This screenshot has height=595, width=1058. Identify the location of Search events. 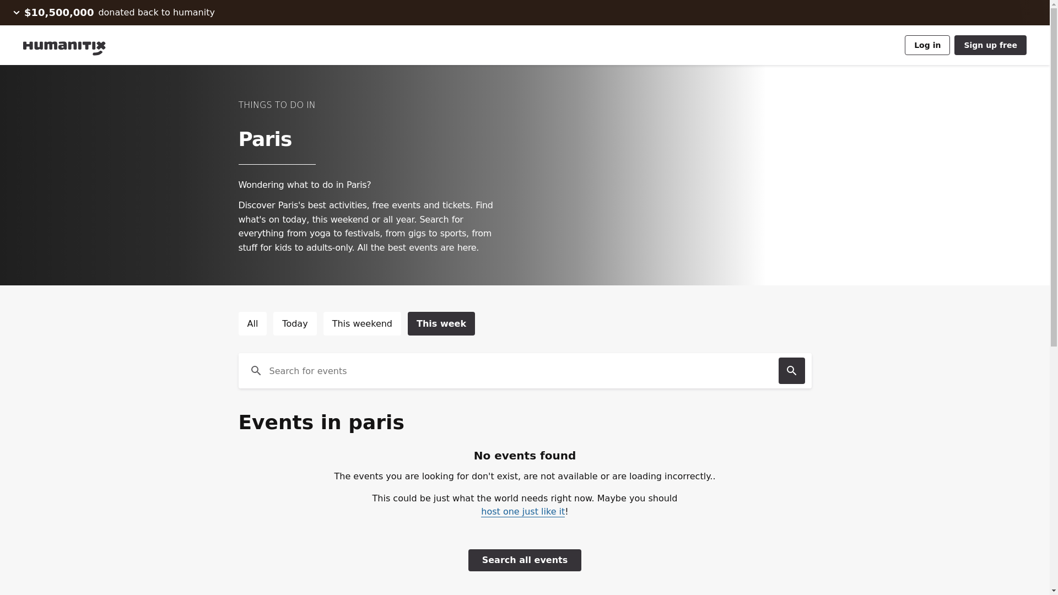
(791, 370).